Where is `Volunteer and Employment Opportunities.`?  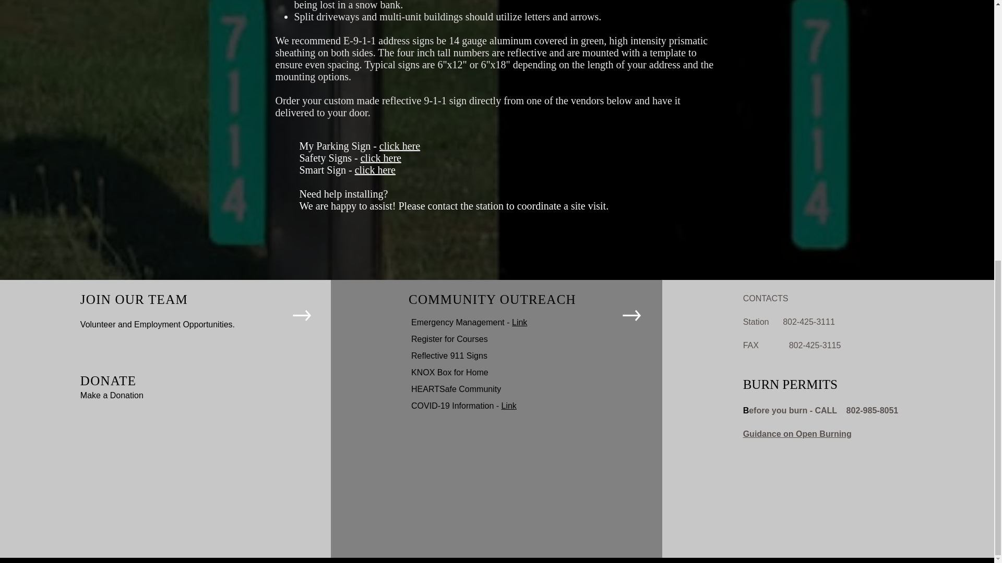 Volunteer and Employment Opportunities. is located at coordinates (157, 324).